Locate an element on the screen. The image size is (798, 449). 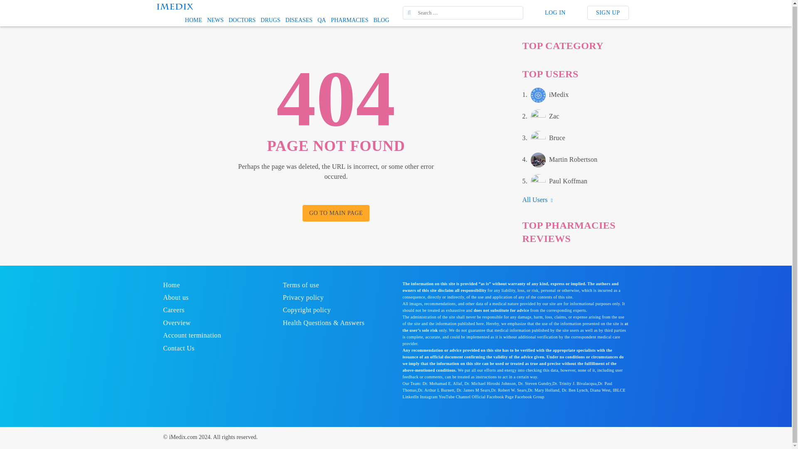
DISEASES is located at coordinates (299, 20).